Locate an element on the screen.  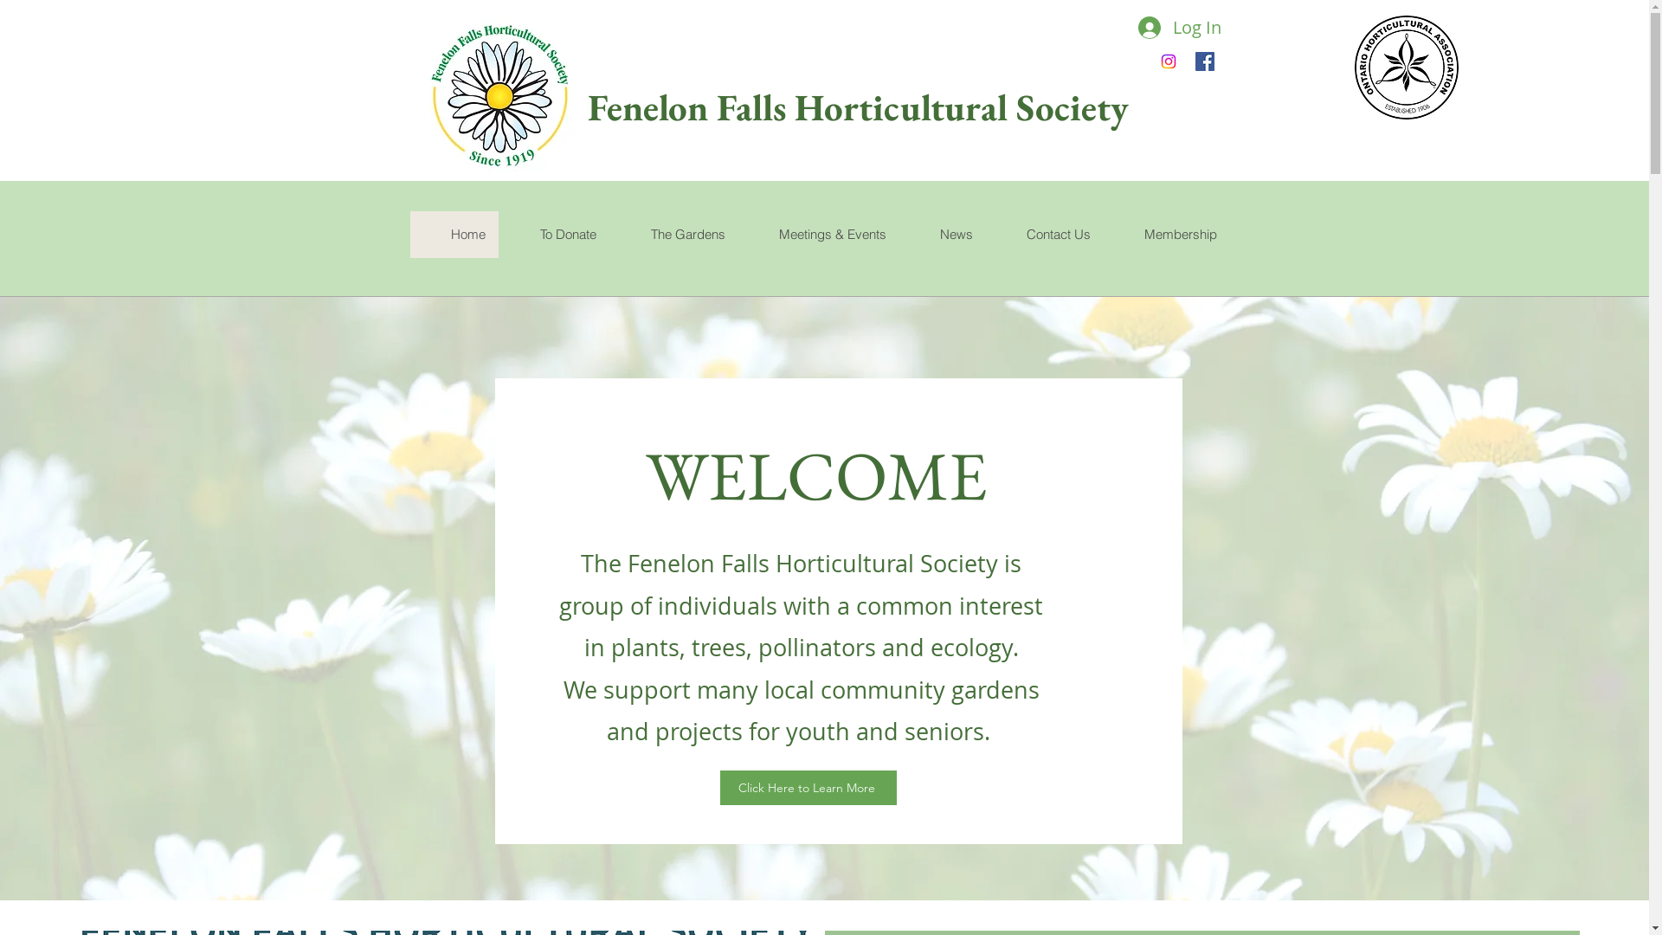
Click Here to Learn More is located at coordinates (808, 788).